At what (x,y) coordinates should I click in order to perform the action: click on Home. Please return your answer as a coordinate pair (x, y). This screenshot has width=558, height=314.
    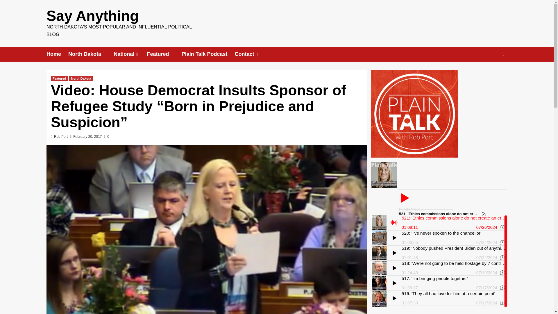
    Looking at the image, I should click on (57, 54).